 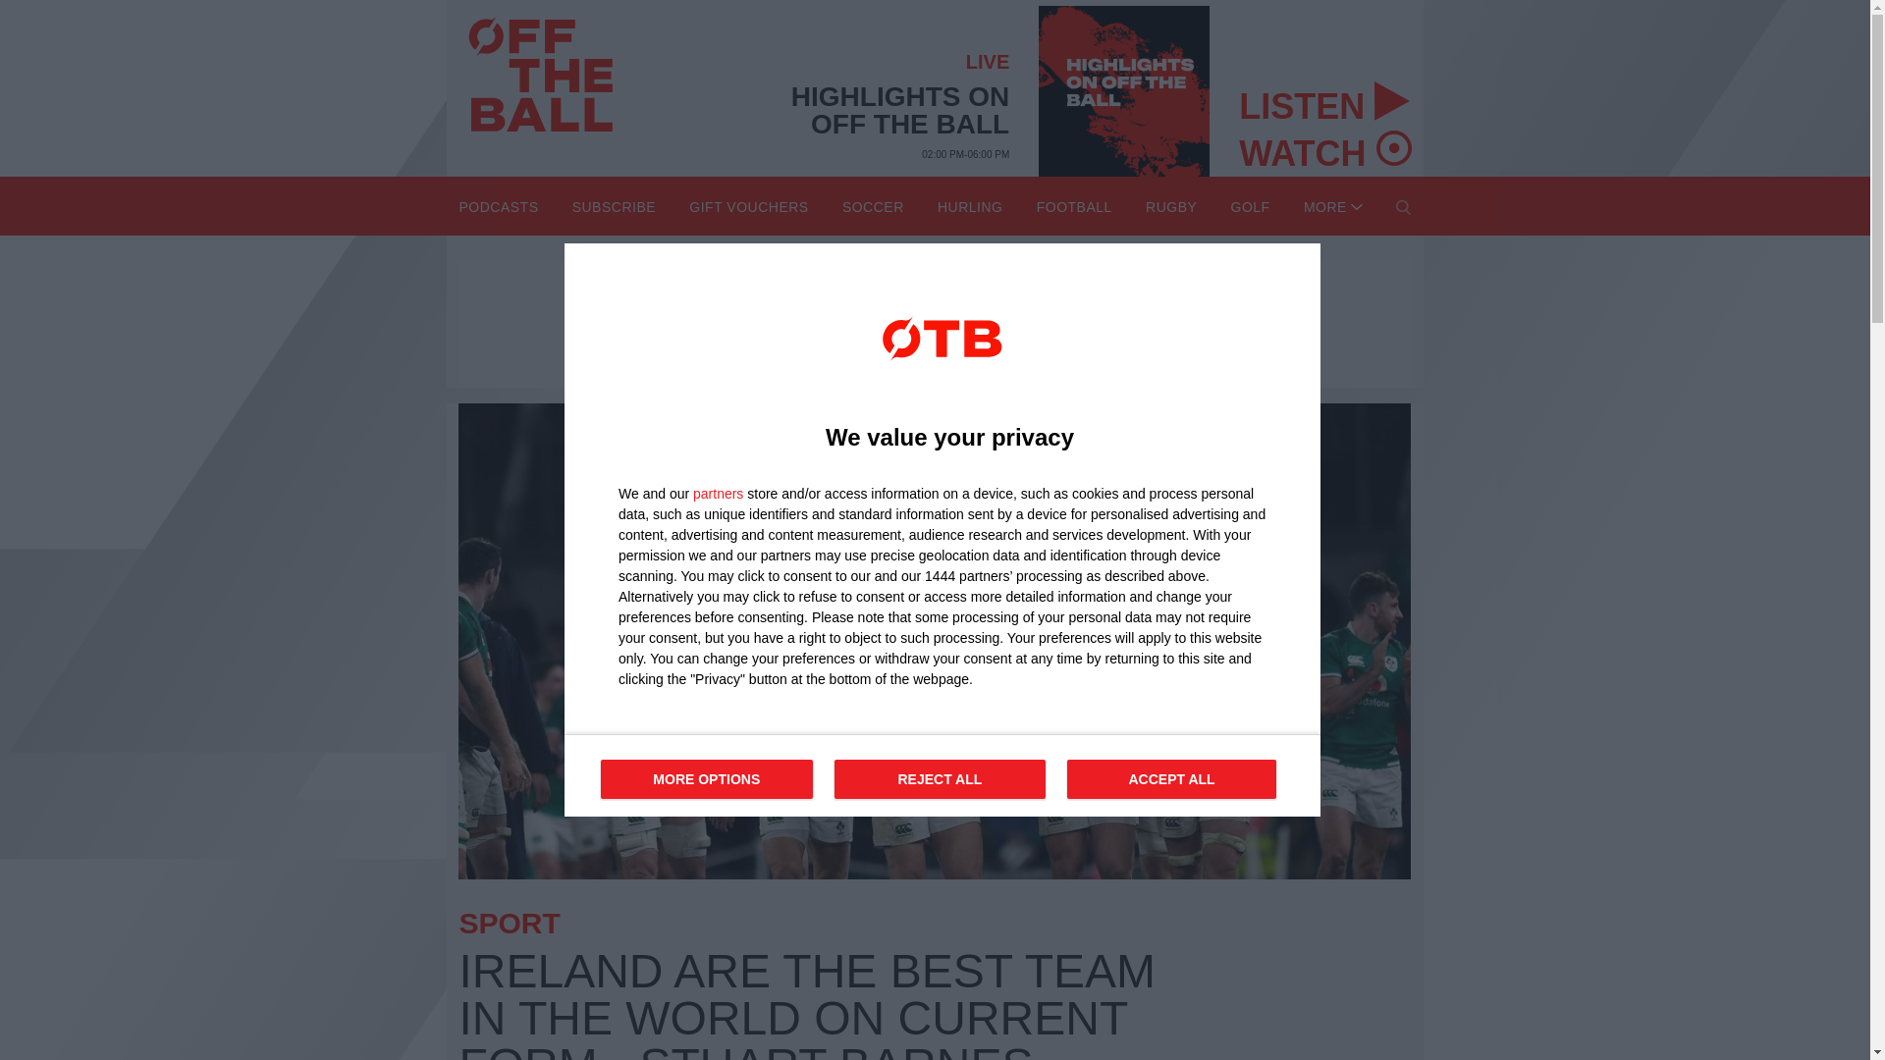 I want to click on WATCH, so click(x=615, y=206).